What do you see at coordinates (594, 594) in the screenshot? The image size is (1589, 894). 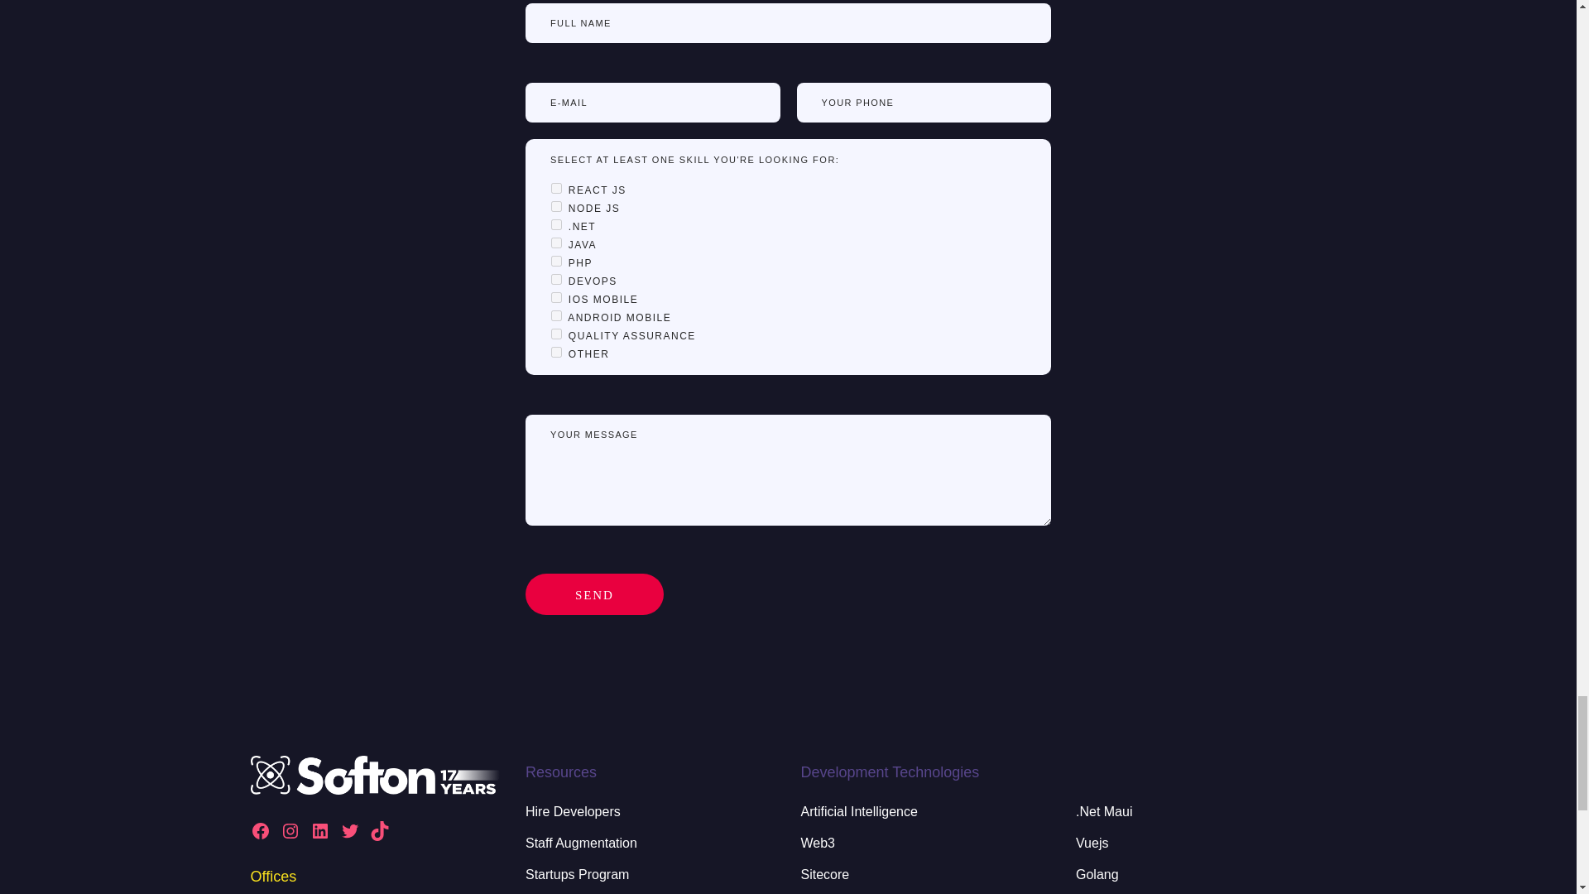 I see `SEND` at bounding box center [594, 594].